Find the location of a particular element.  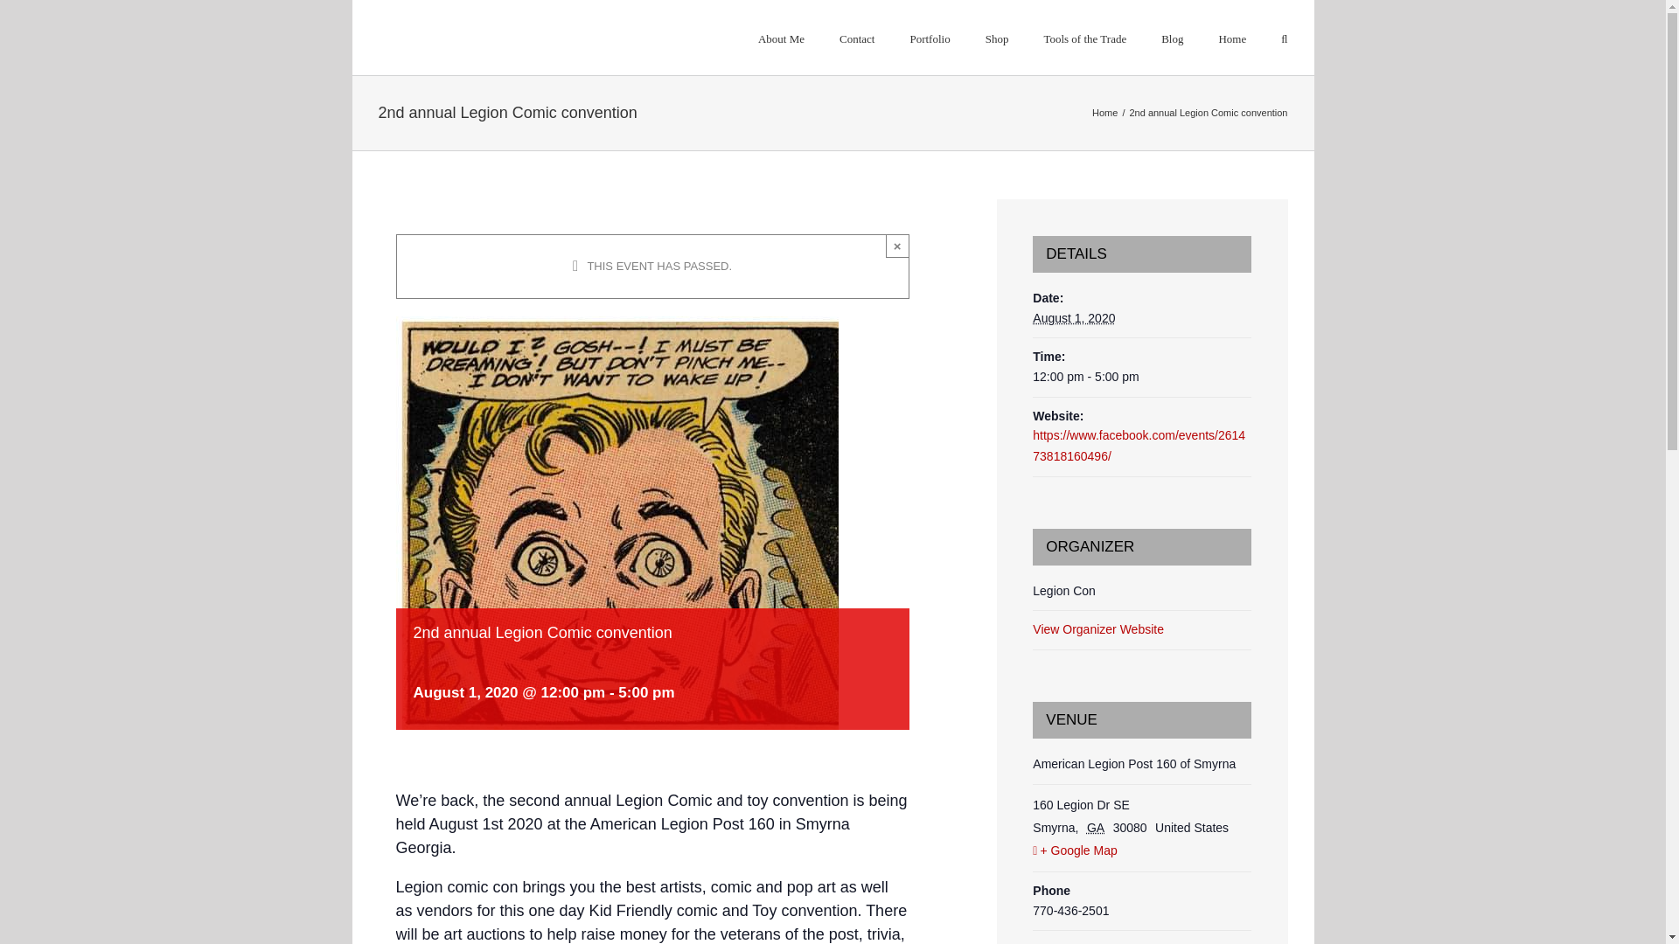

Tools of the Trade is located at coordinates (1084, 38).